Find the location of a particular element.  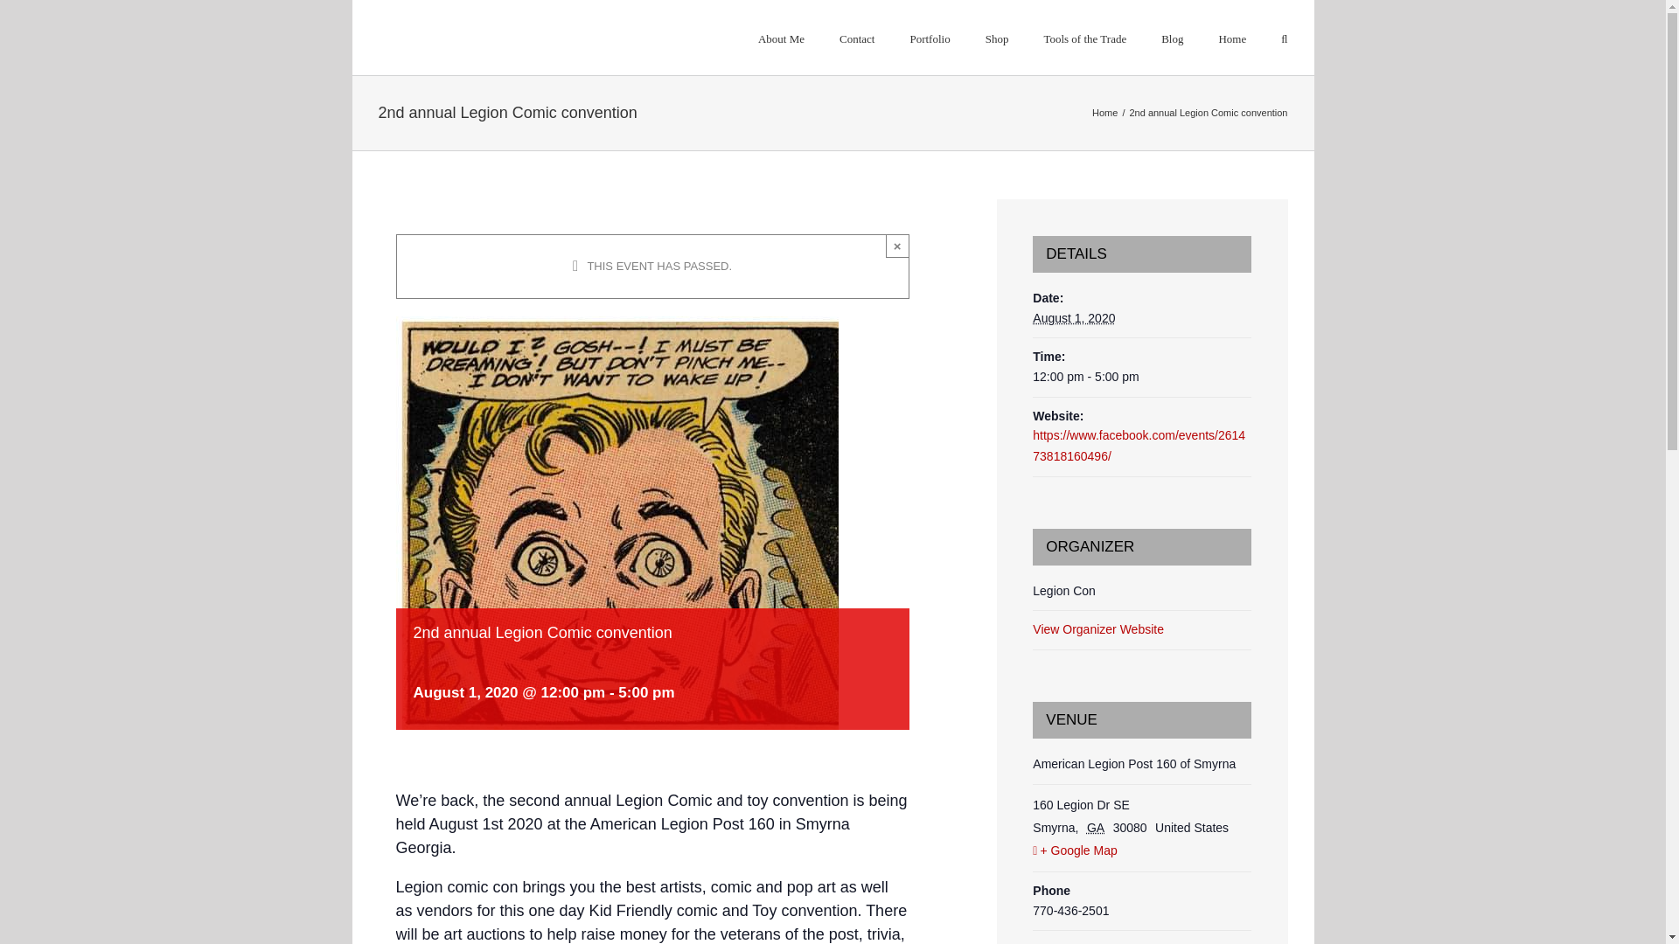

Tools of the Trade is located at coordinates (1084, 38).